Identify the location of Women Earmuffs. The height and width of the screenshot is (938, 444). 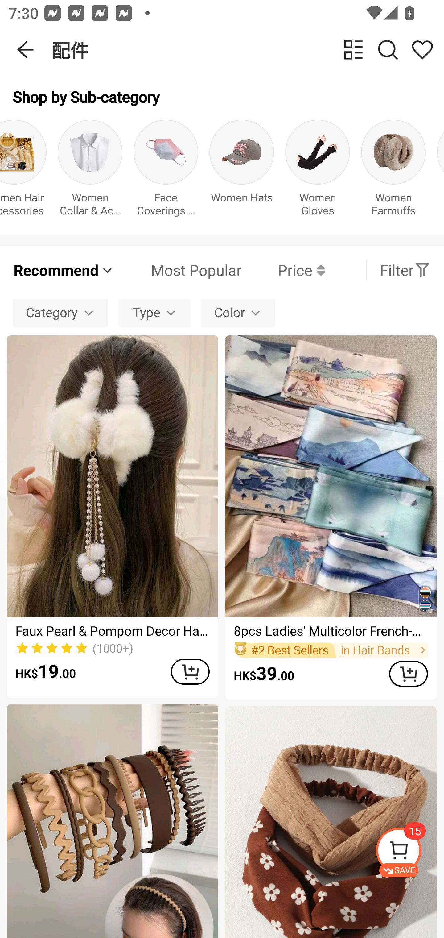
(393, 171).